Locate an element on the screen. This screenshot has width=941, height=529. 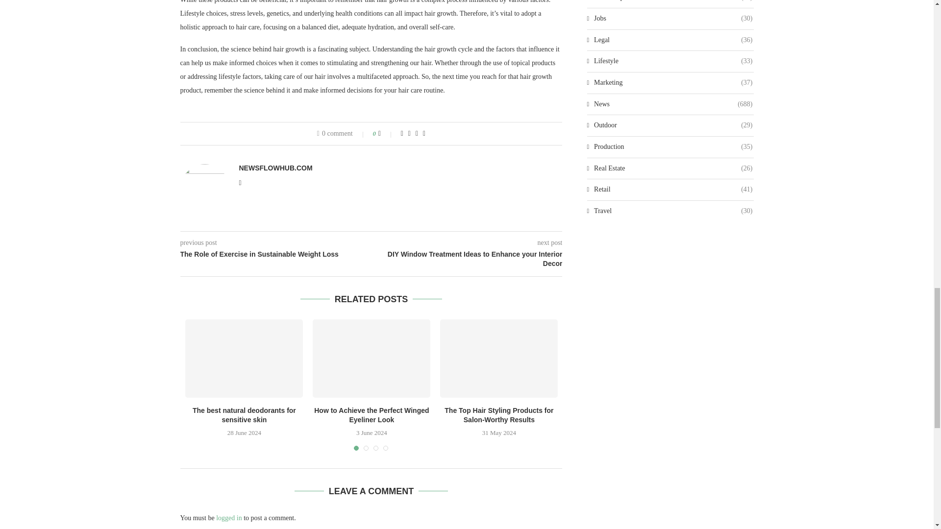
DIY Window Treatment Ideas to Enhance your Interior Decor is located at coordinates (467, 259).